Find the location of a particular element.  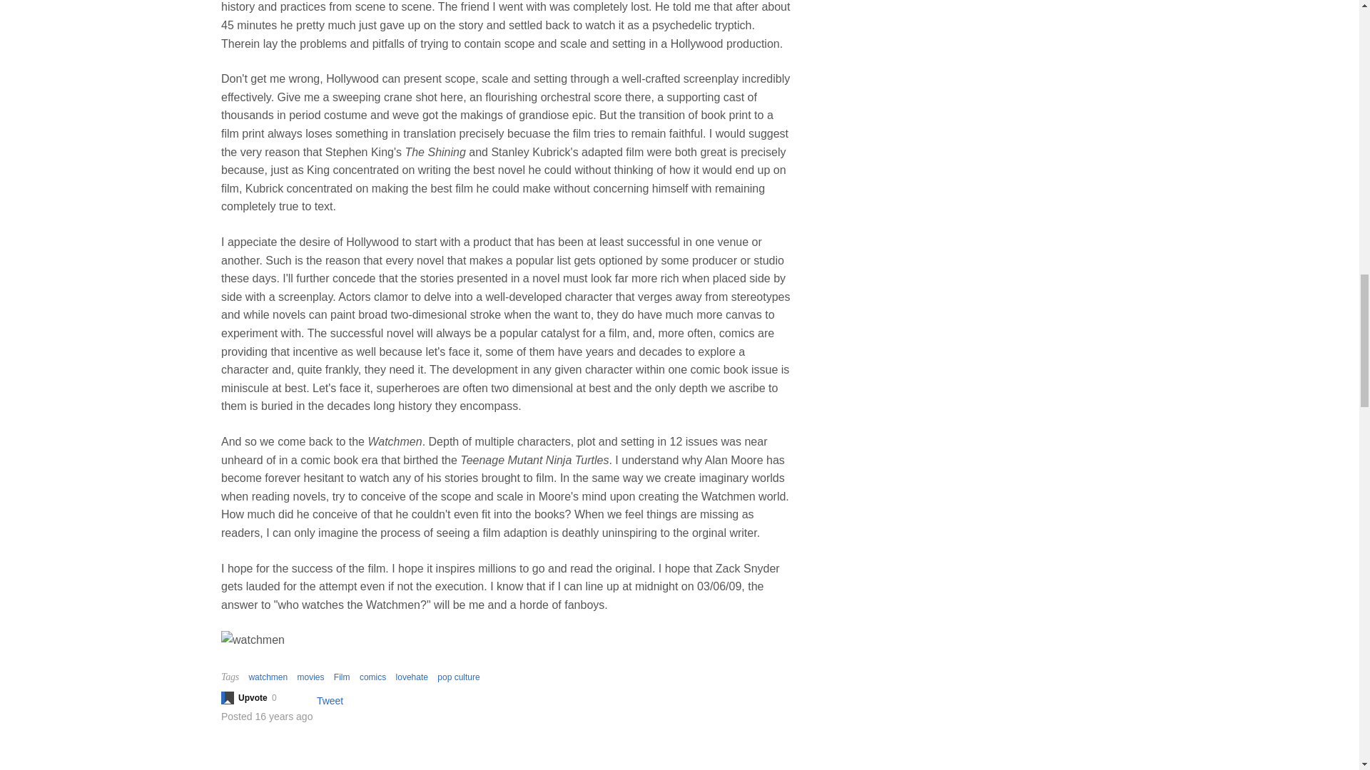

Film is located at coordinates (342, 677).